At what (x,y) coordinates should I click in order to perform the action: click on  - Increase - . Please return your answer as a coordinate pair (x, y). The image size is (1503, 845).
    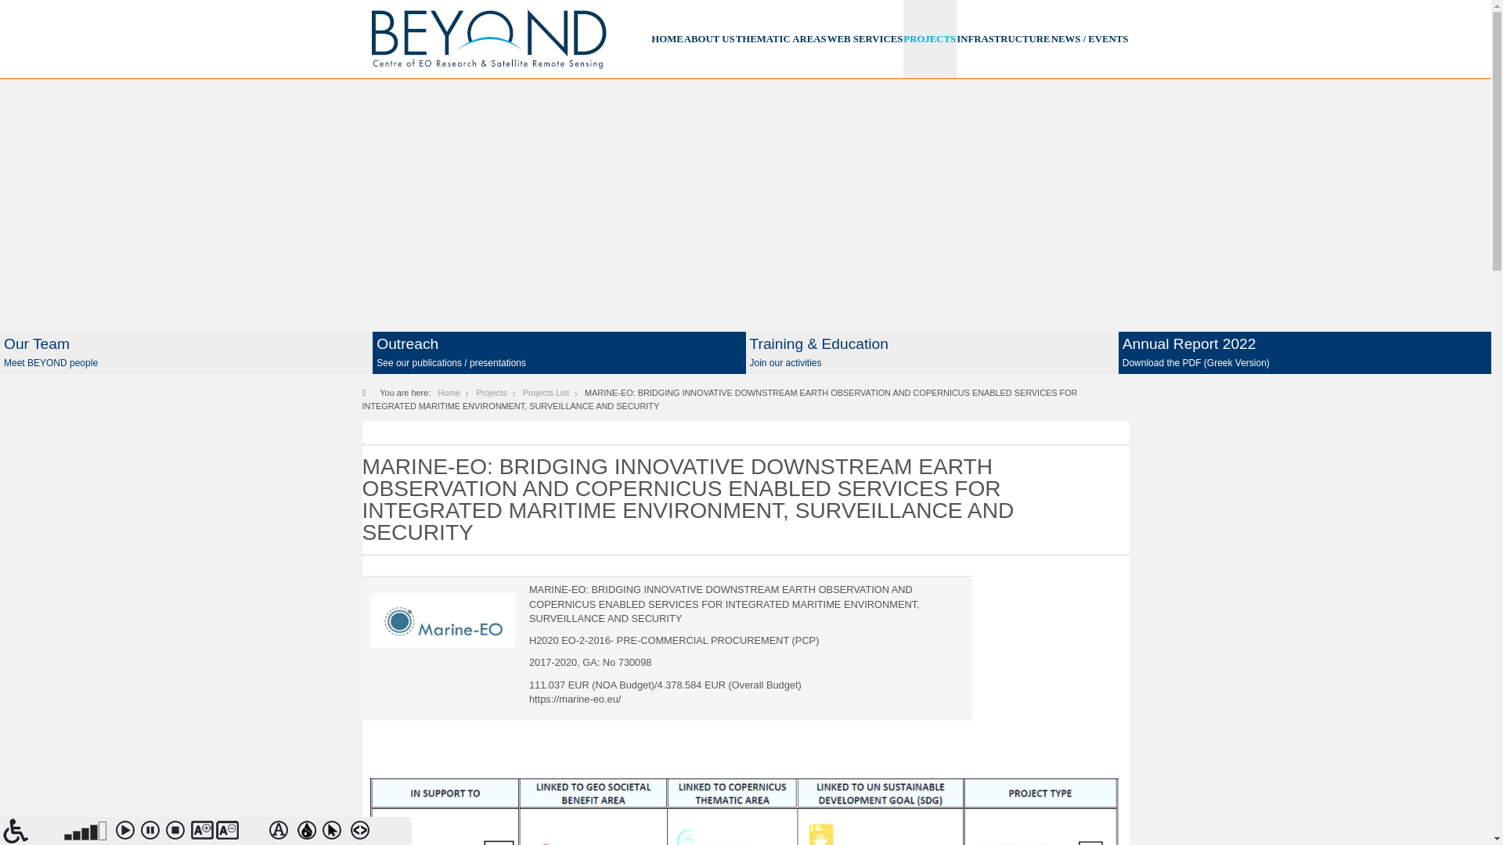
    Looking at the image, I should click on (204, 832).